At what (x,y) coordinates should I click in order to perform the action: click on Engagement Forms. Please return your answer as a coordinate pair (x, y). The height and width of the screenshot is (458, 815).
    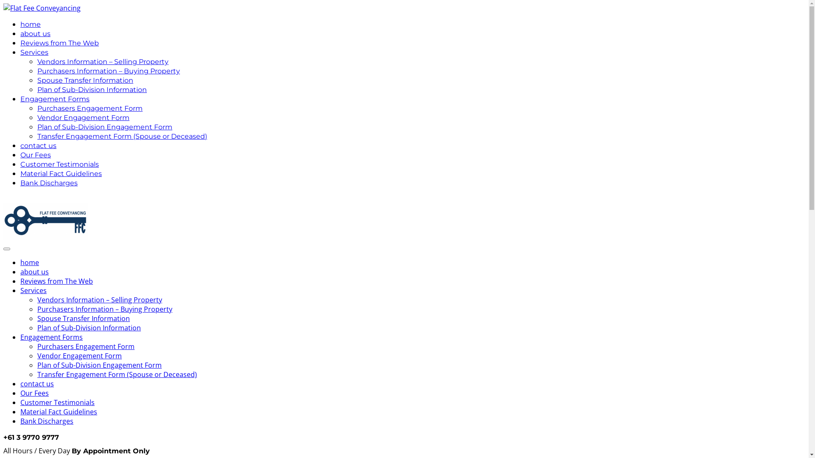
    Looking at the image, I should click on (52, 337).